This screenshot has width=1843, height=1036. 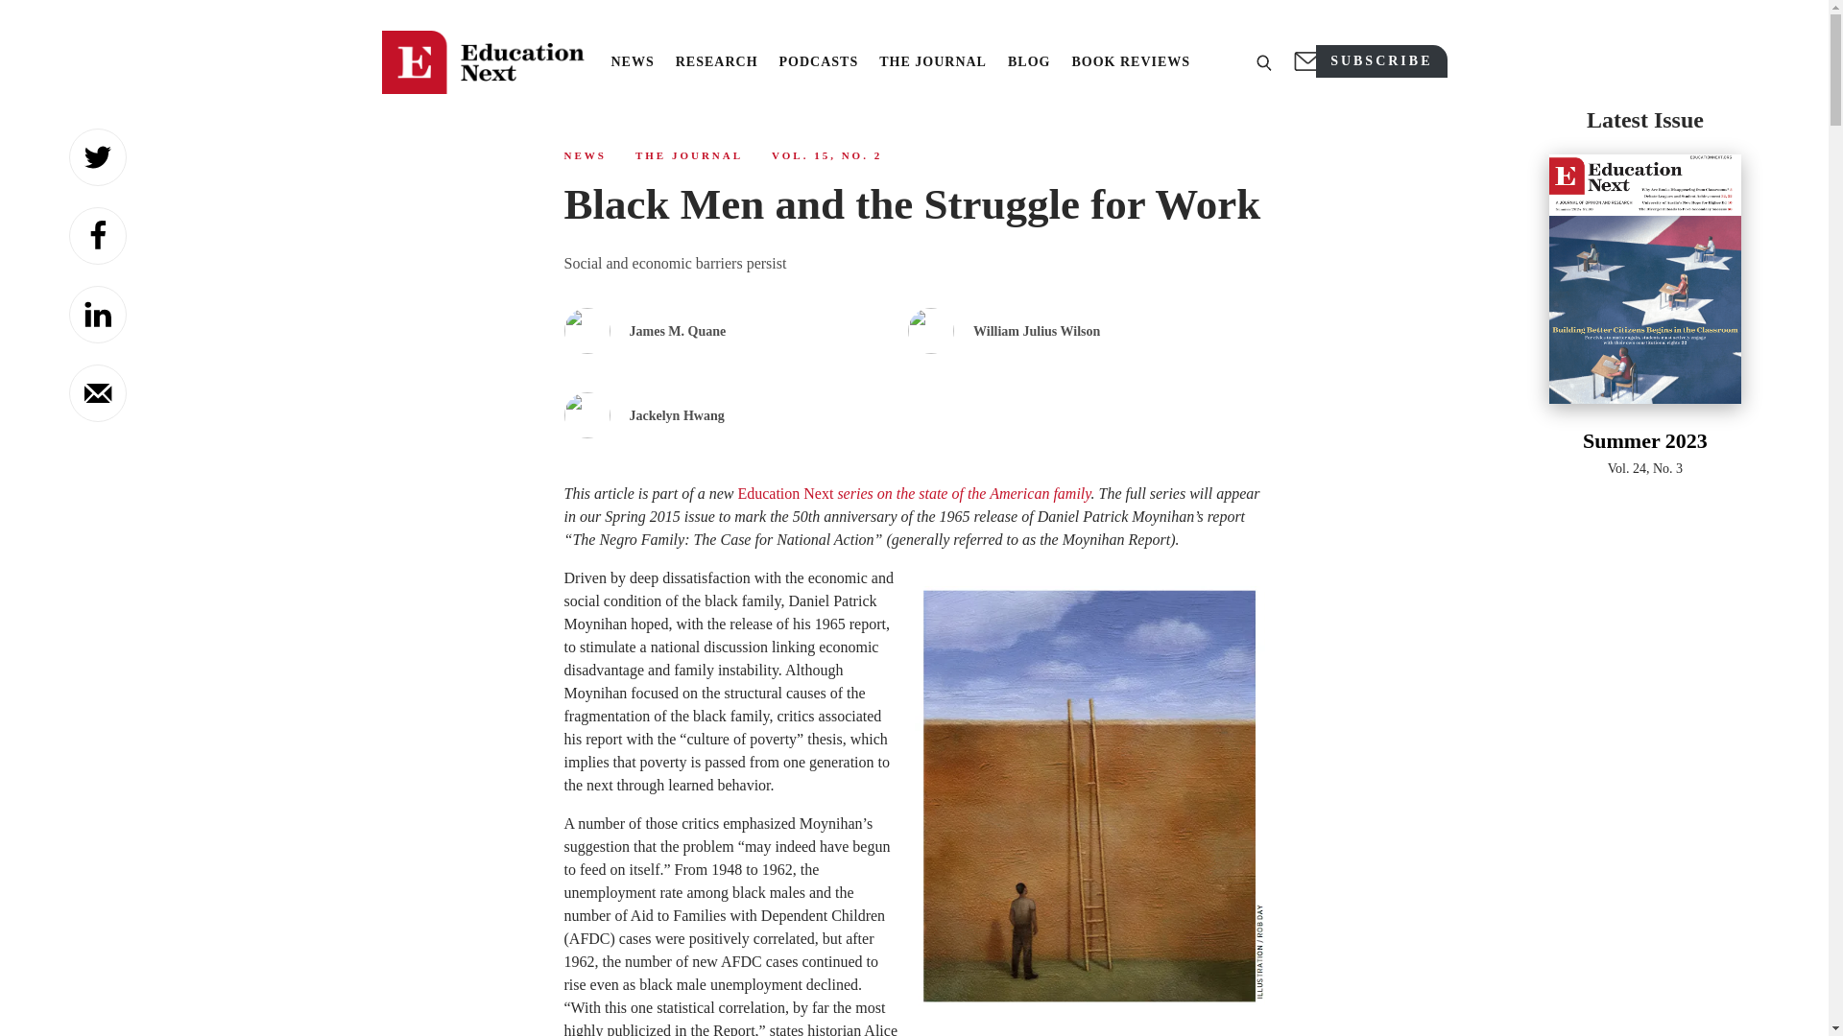 I want to click on RESEARCH, so click(x=98, y=236).